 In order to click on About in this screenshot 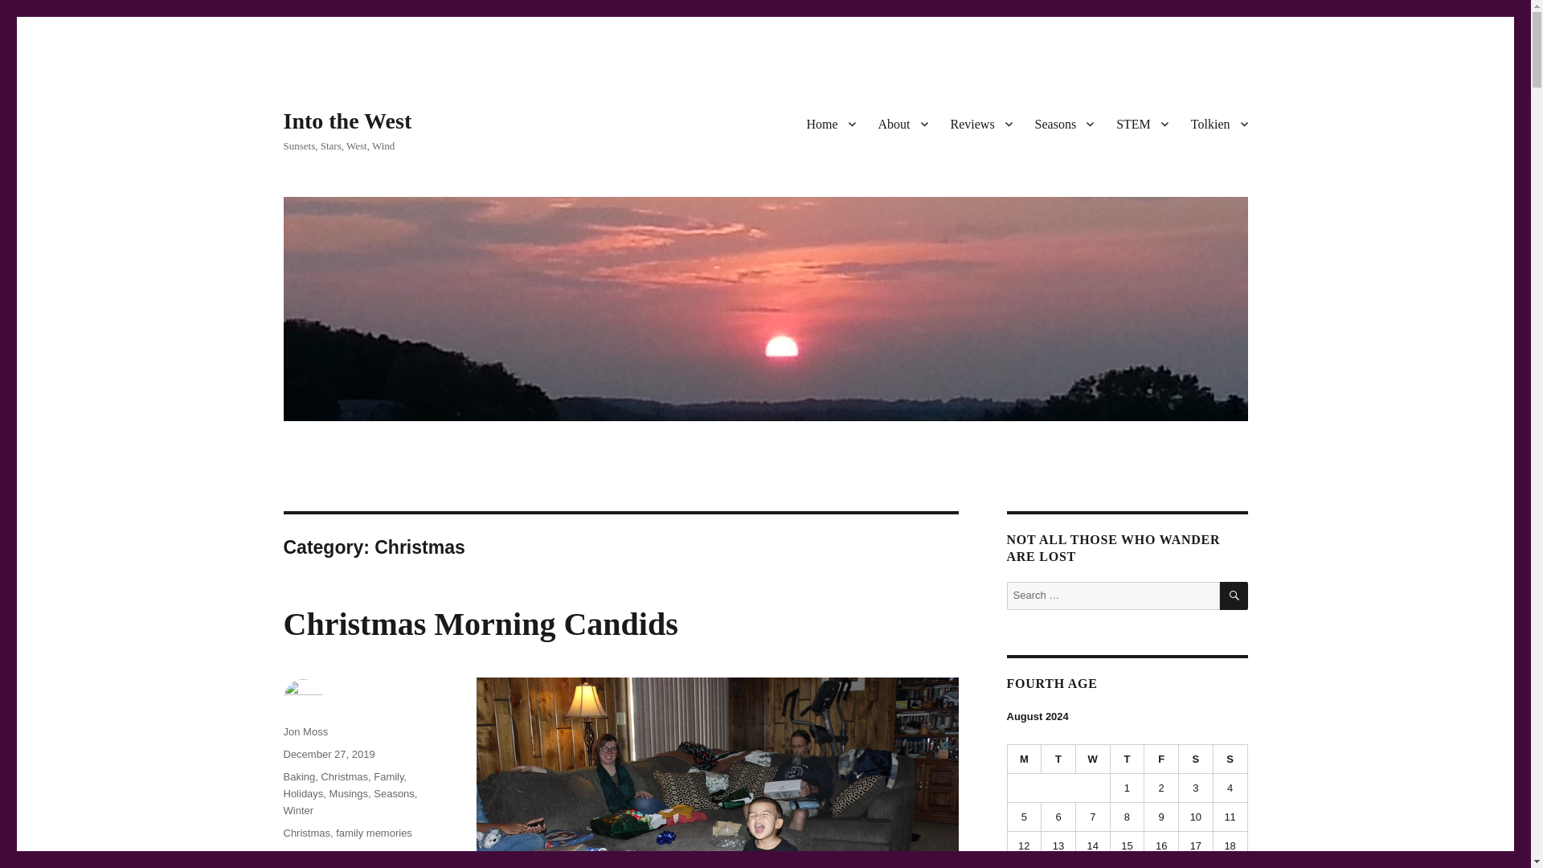, I will do `click(902, 123)`.